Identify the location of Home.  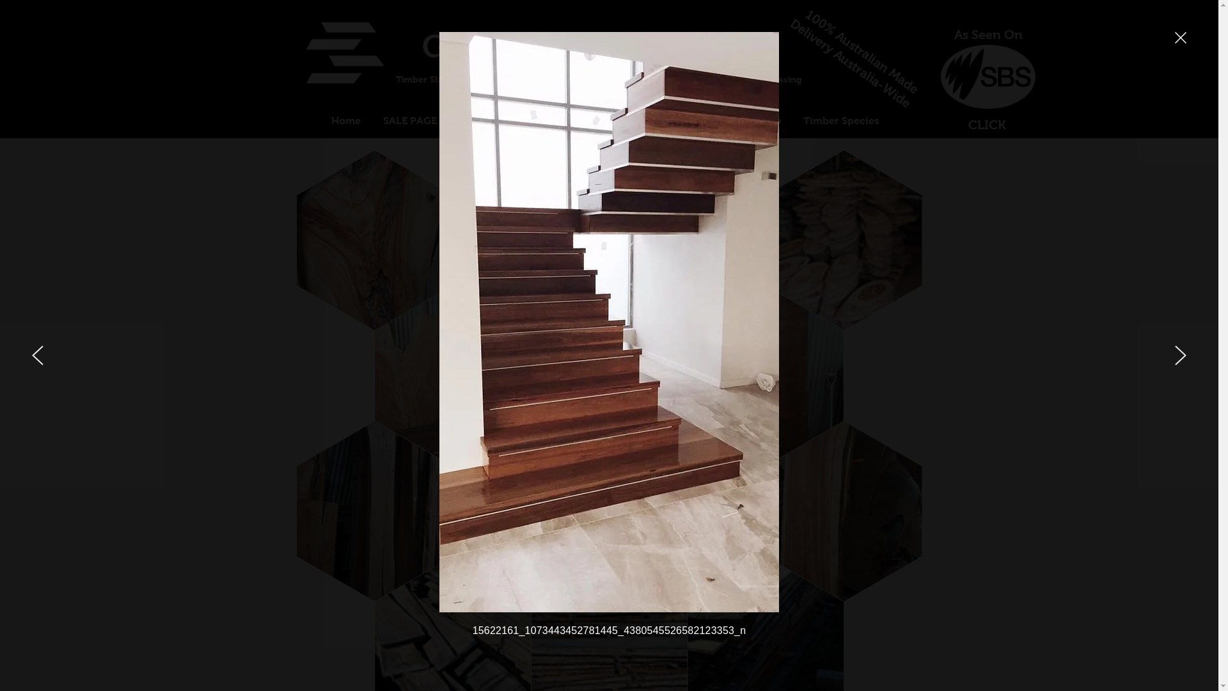
(345, 120).